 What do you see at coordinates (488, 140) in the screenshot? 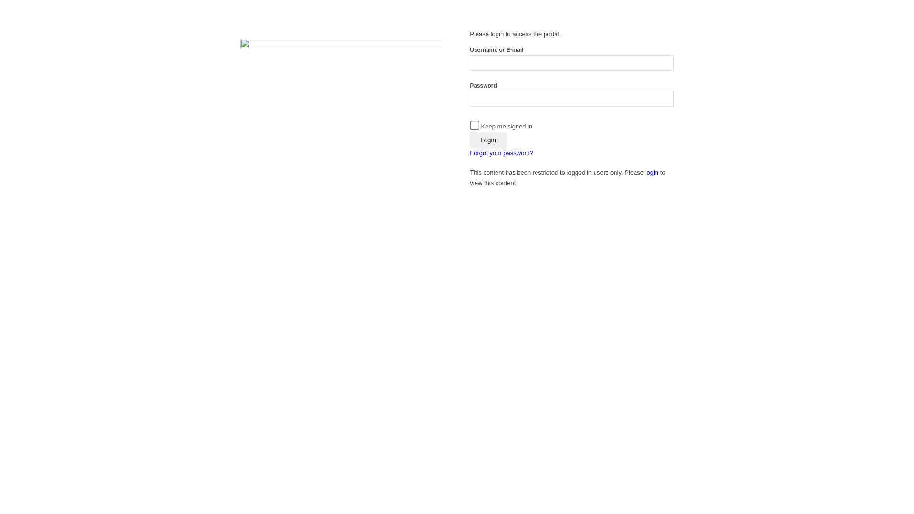
I see `Login` at bounding box center [488, 140].